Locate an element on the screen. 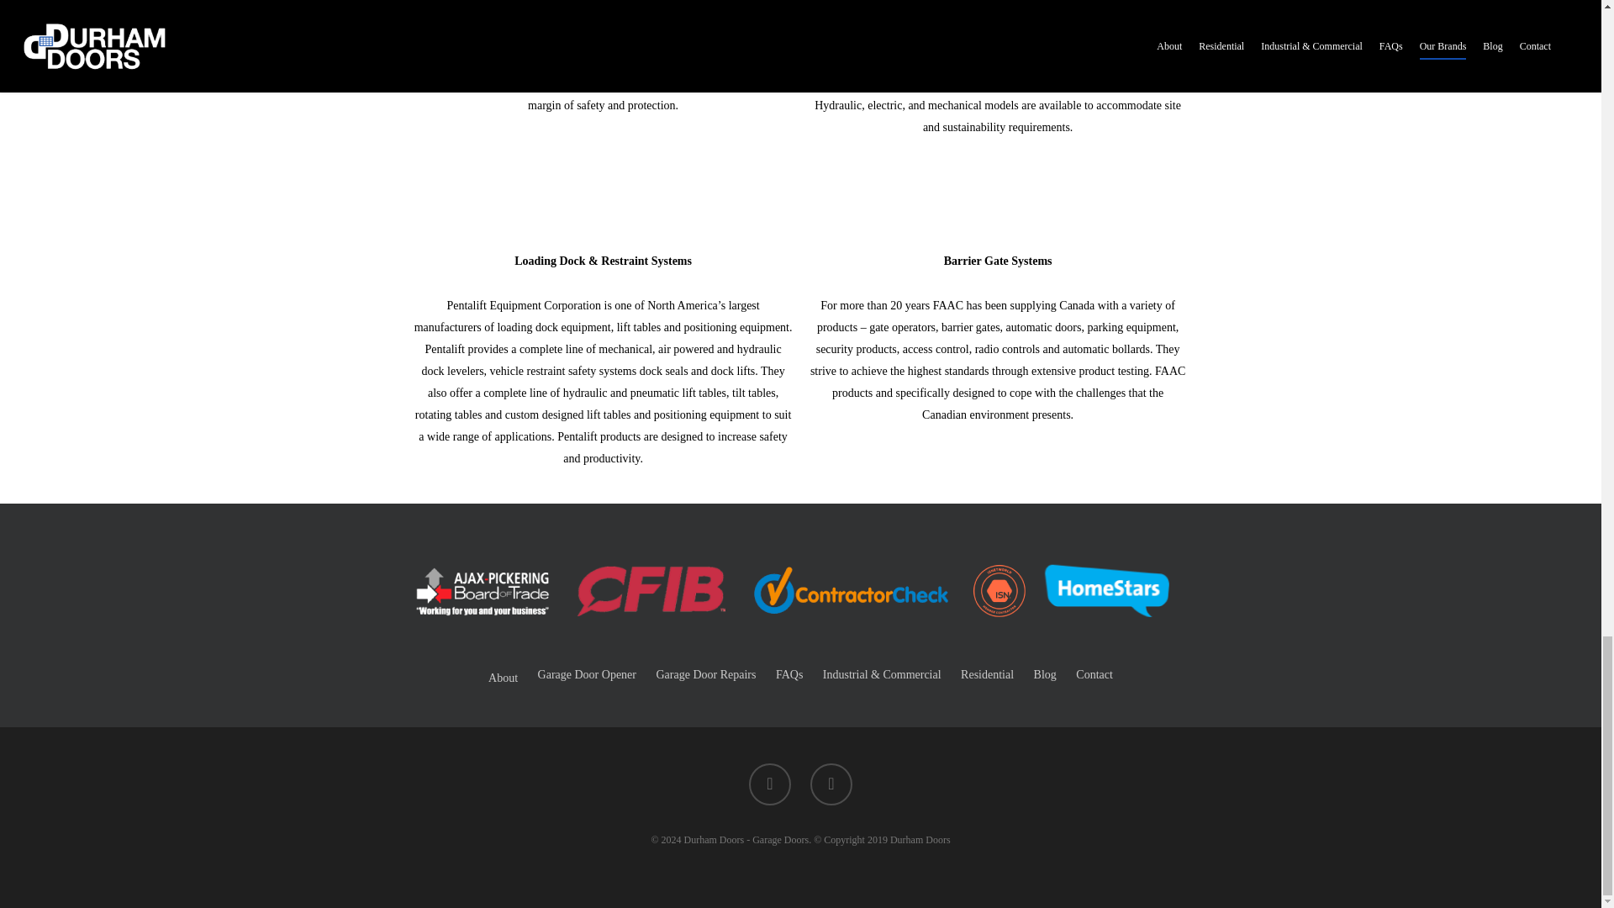 Image resolution: width=1614 pixels, height=908 pixels. FAQs is located at coordinates (789, 674).